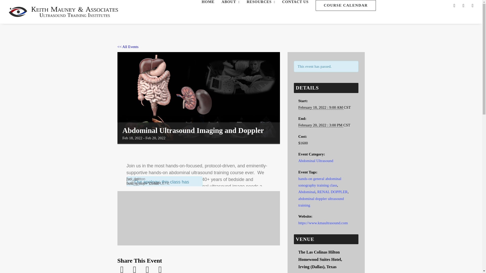 The width and height of the screenshot is (486, 273). Describe the element at coordinates (147, 269) in the screenshot. I see `Email` at that location.